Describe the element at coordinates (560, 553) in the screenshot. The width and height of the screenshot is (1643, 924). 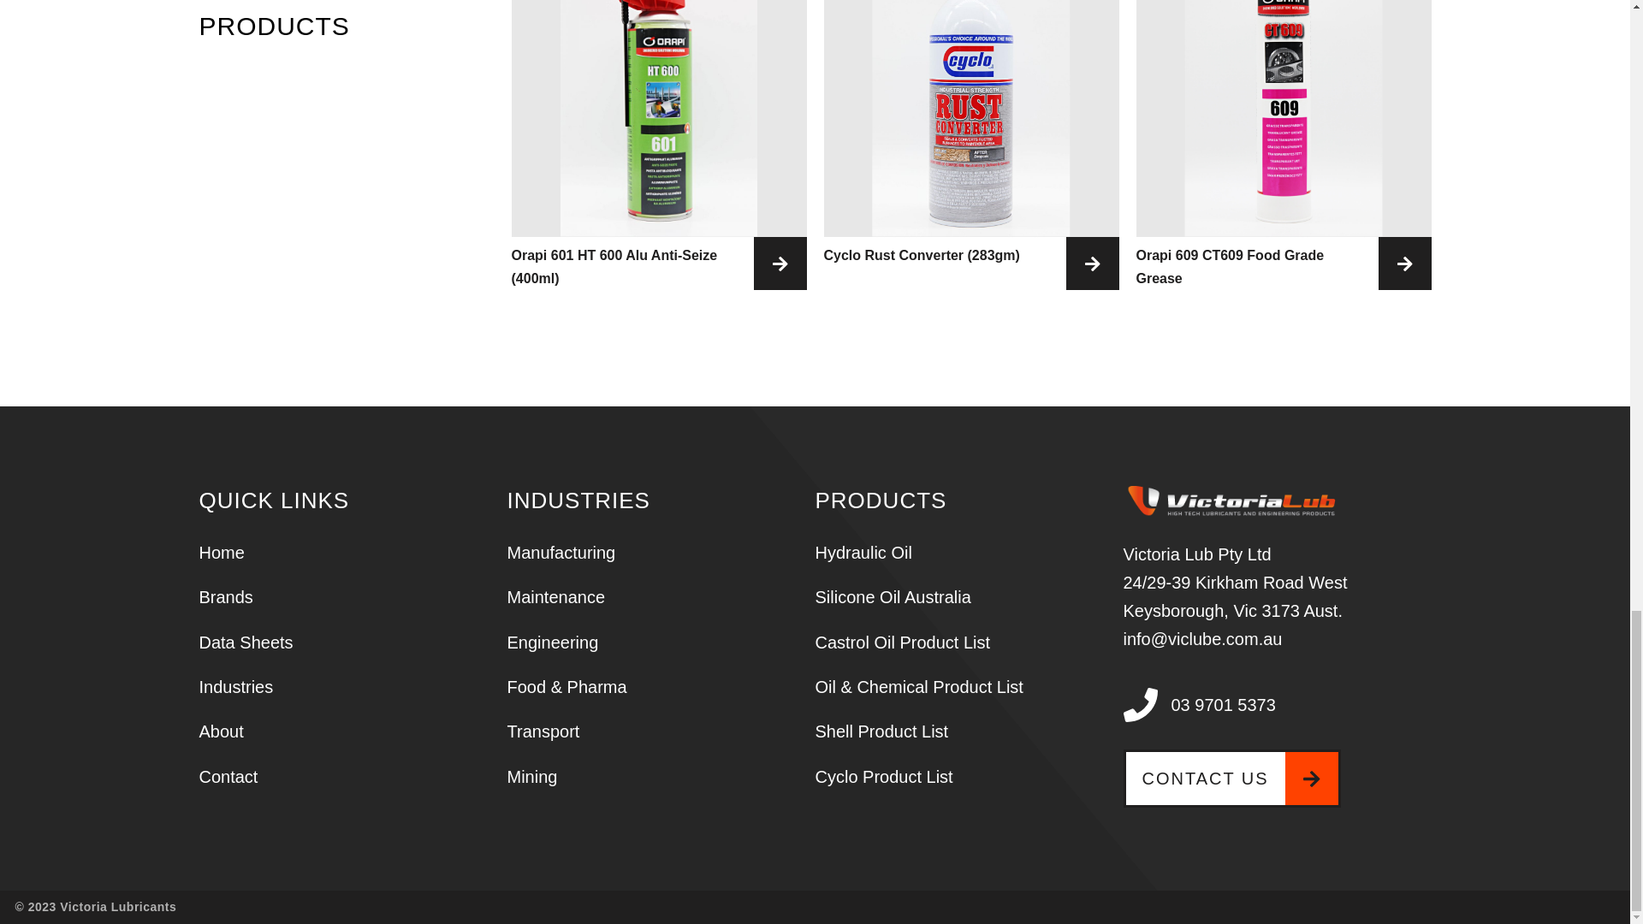
I see `Manufacturing` at that location.